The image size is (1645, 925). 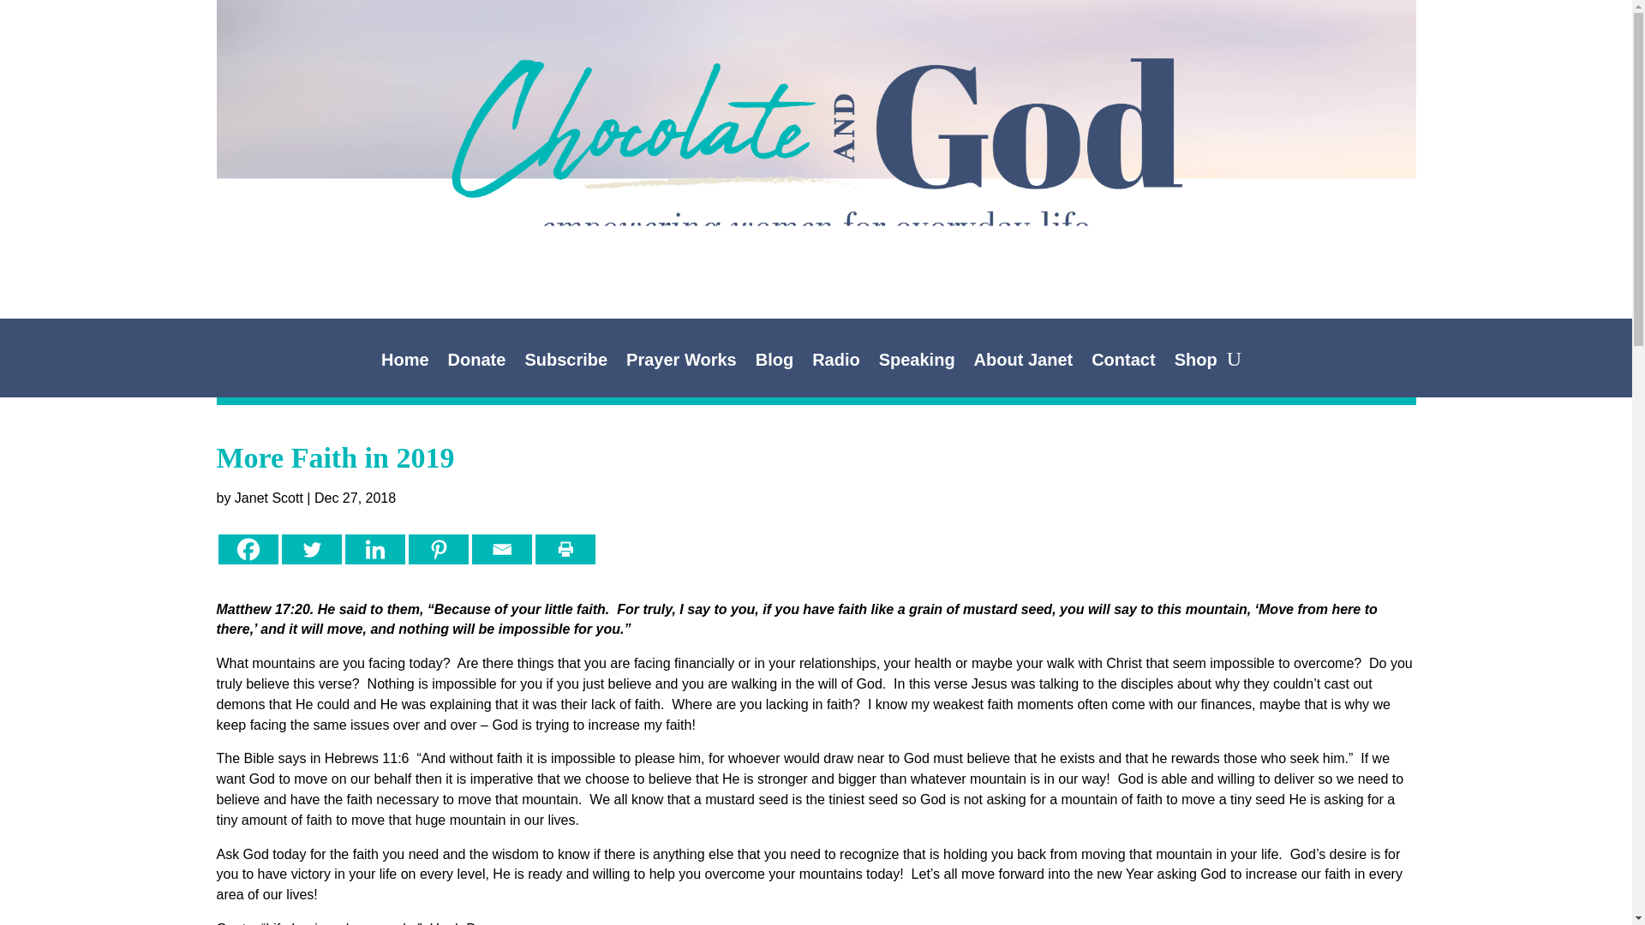 What do you see at coordinates (917, 363) in the screenshot?
I see `Speaking` at bounding box center [917, 363].